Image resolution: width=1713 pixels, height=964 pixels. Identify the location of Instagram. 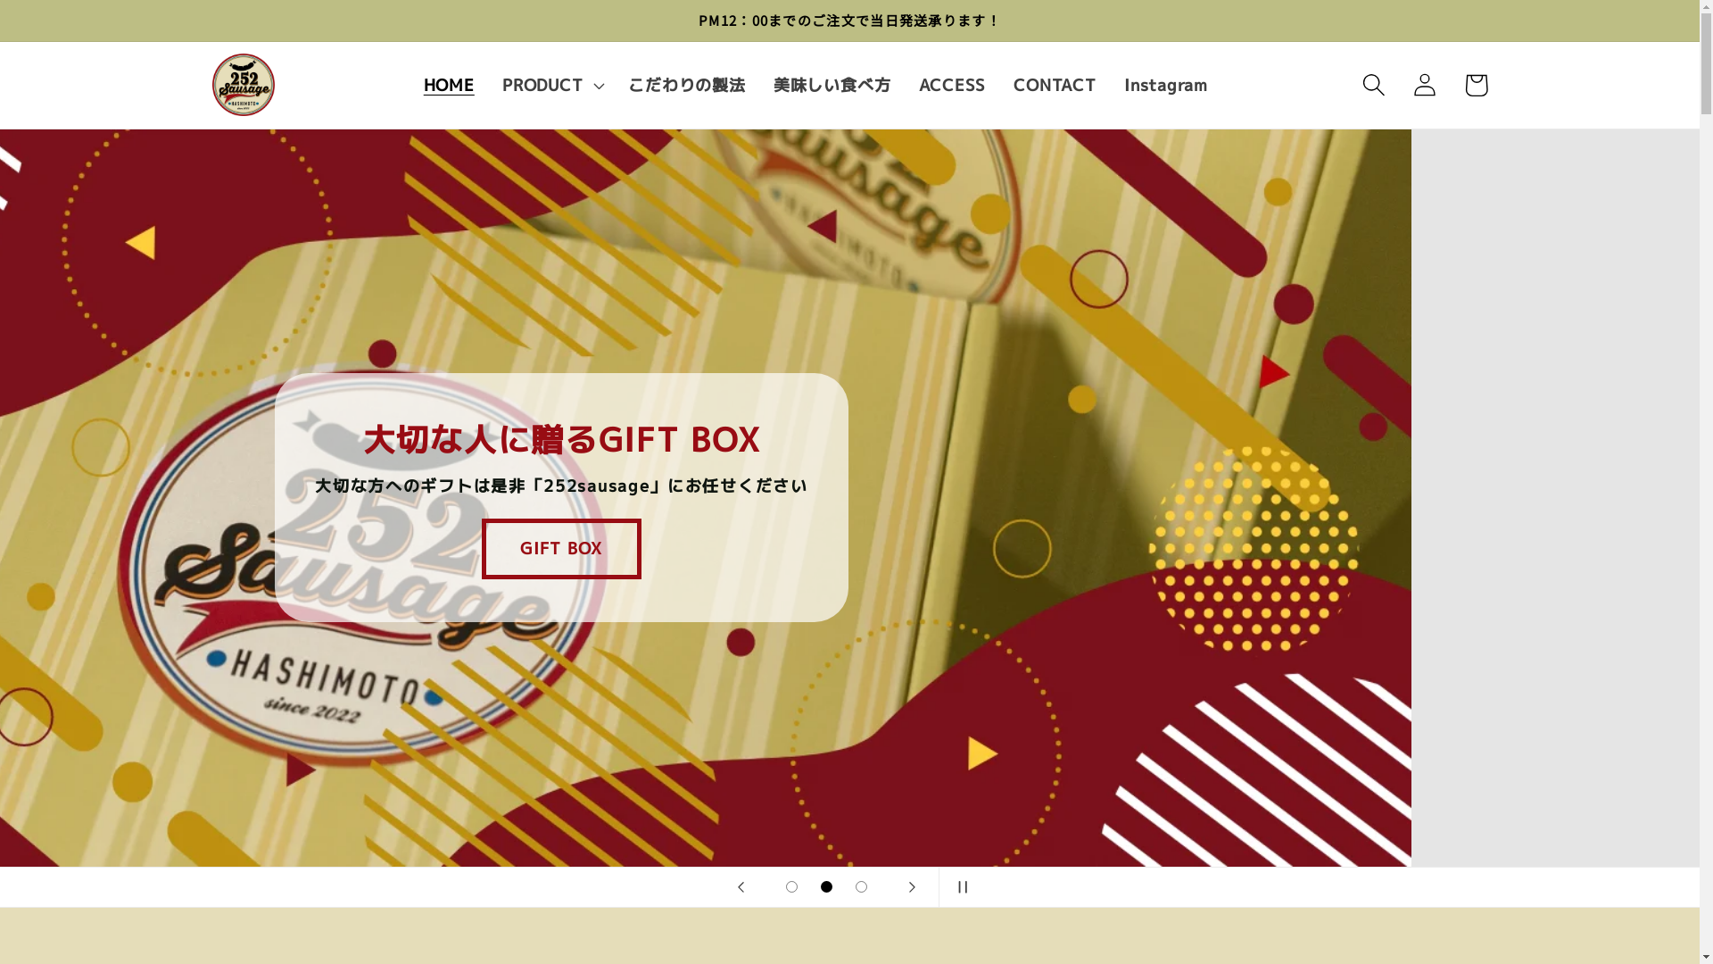
(1165, 85).